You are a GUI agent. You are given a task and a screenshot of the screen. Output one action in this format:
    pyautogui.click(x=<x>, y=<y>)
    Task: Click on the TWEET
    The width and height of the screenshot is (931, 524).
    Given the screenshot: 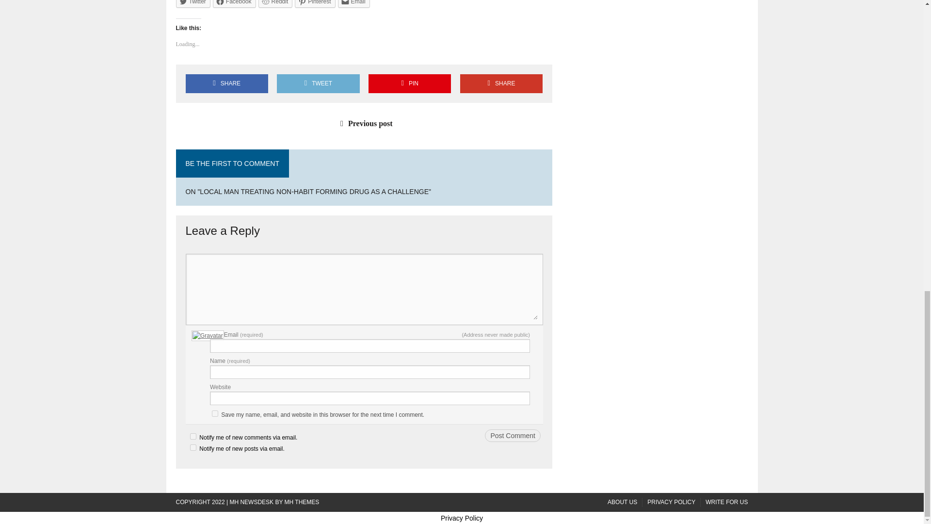 What is the action you would take?
    pyautogui.click(x=318, y=83)
    